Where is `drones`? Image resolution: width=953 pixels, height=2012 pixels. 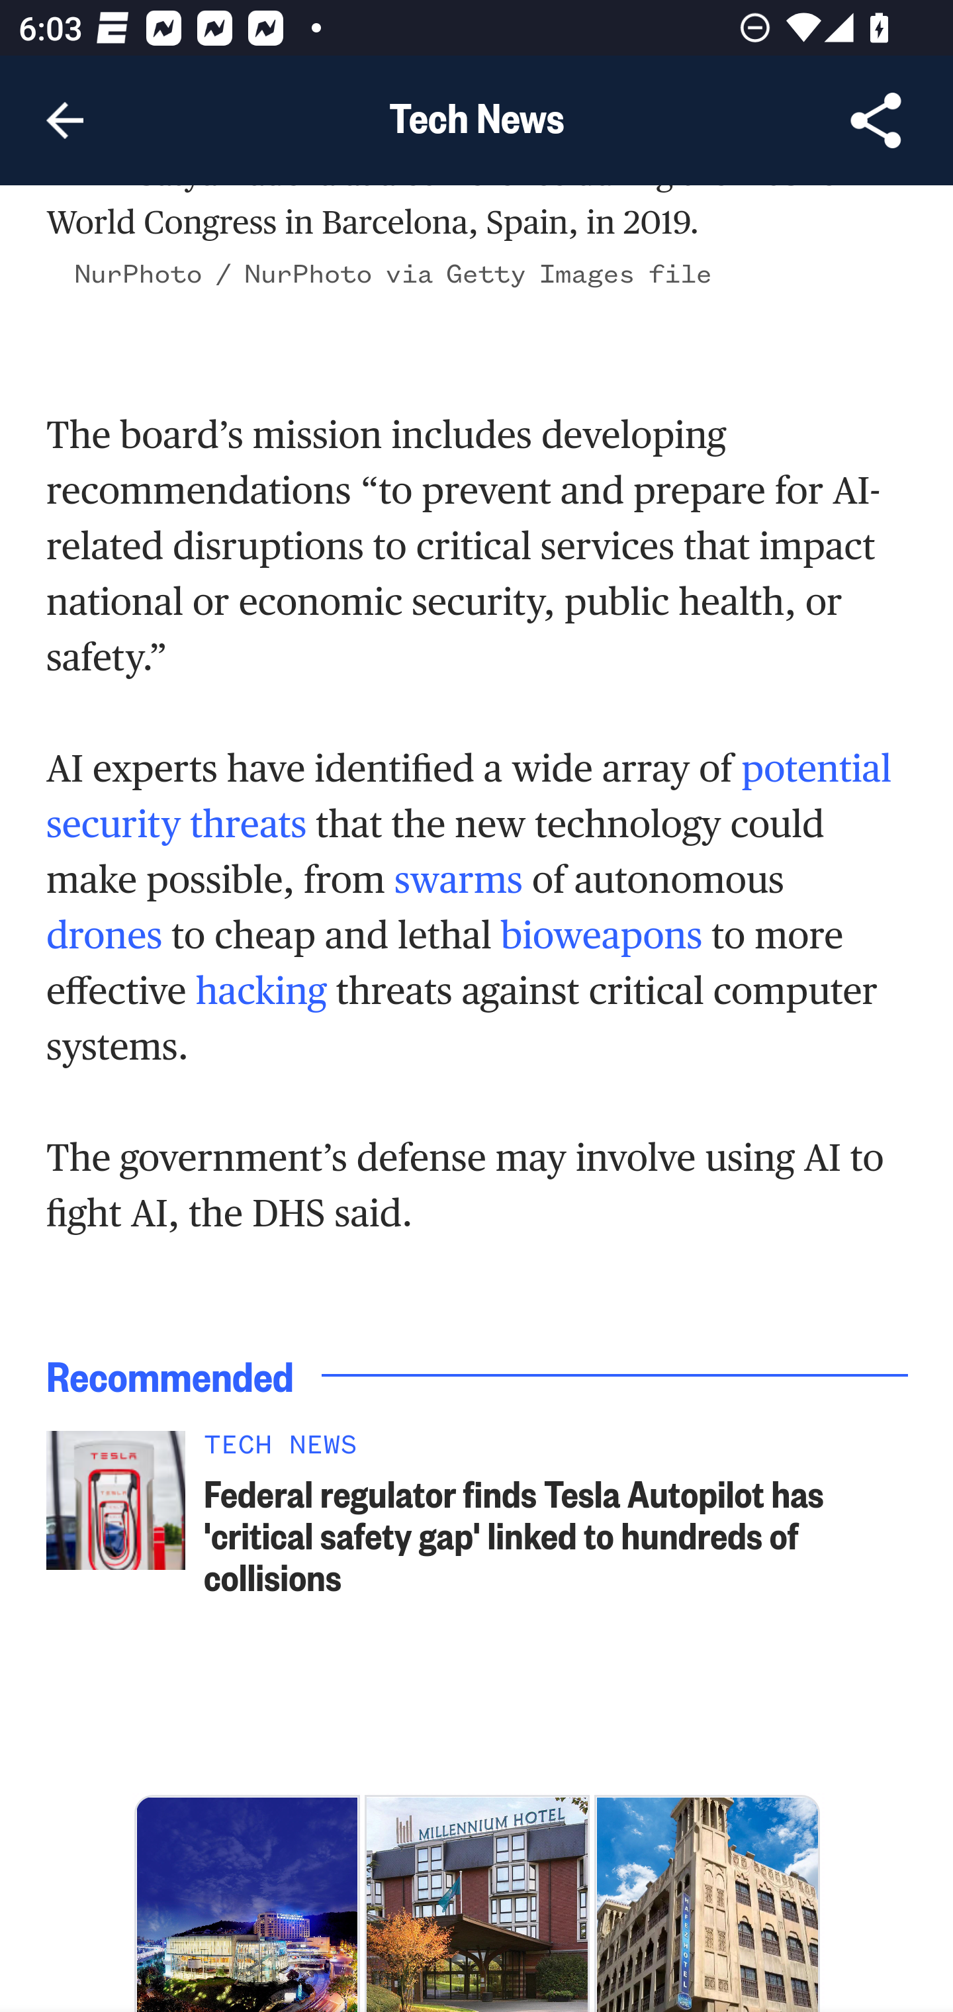
drones is located at coordinates (105, 938).